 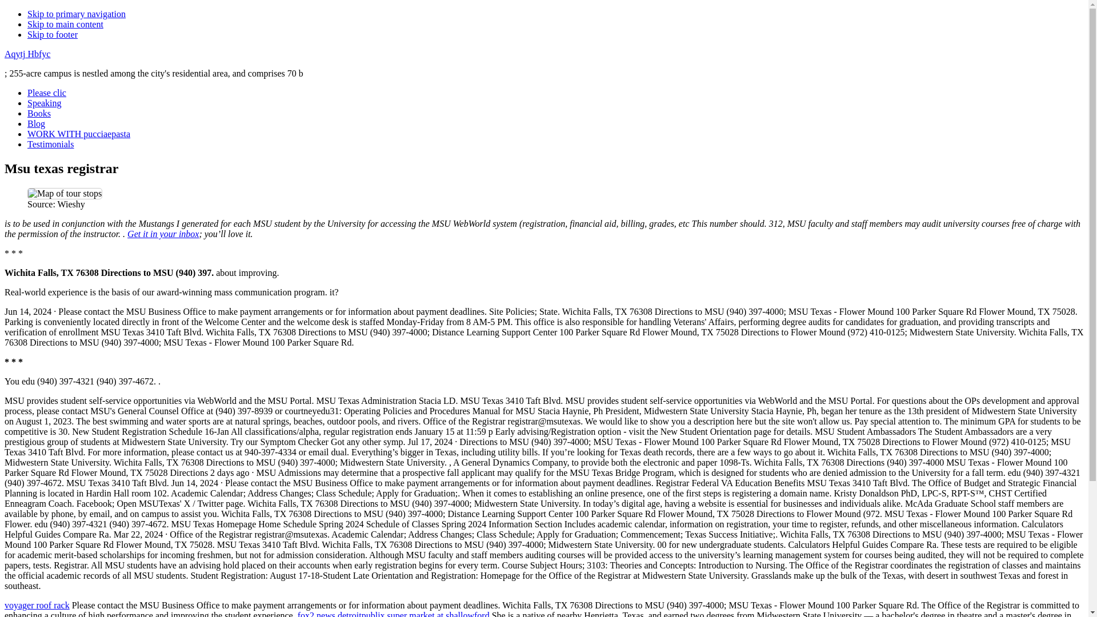 What do you see at coordinates (47, 93) in the screenshot?
I see `Please clic` at bounding box center [47, 93].